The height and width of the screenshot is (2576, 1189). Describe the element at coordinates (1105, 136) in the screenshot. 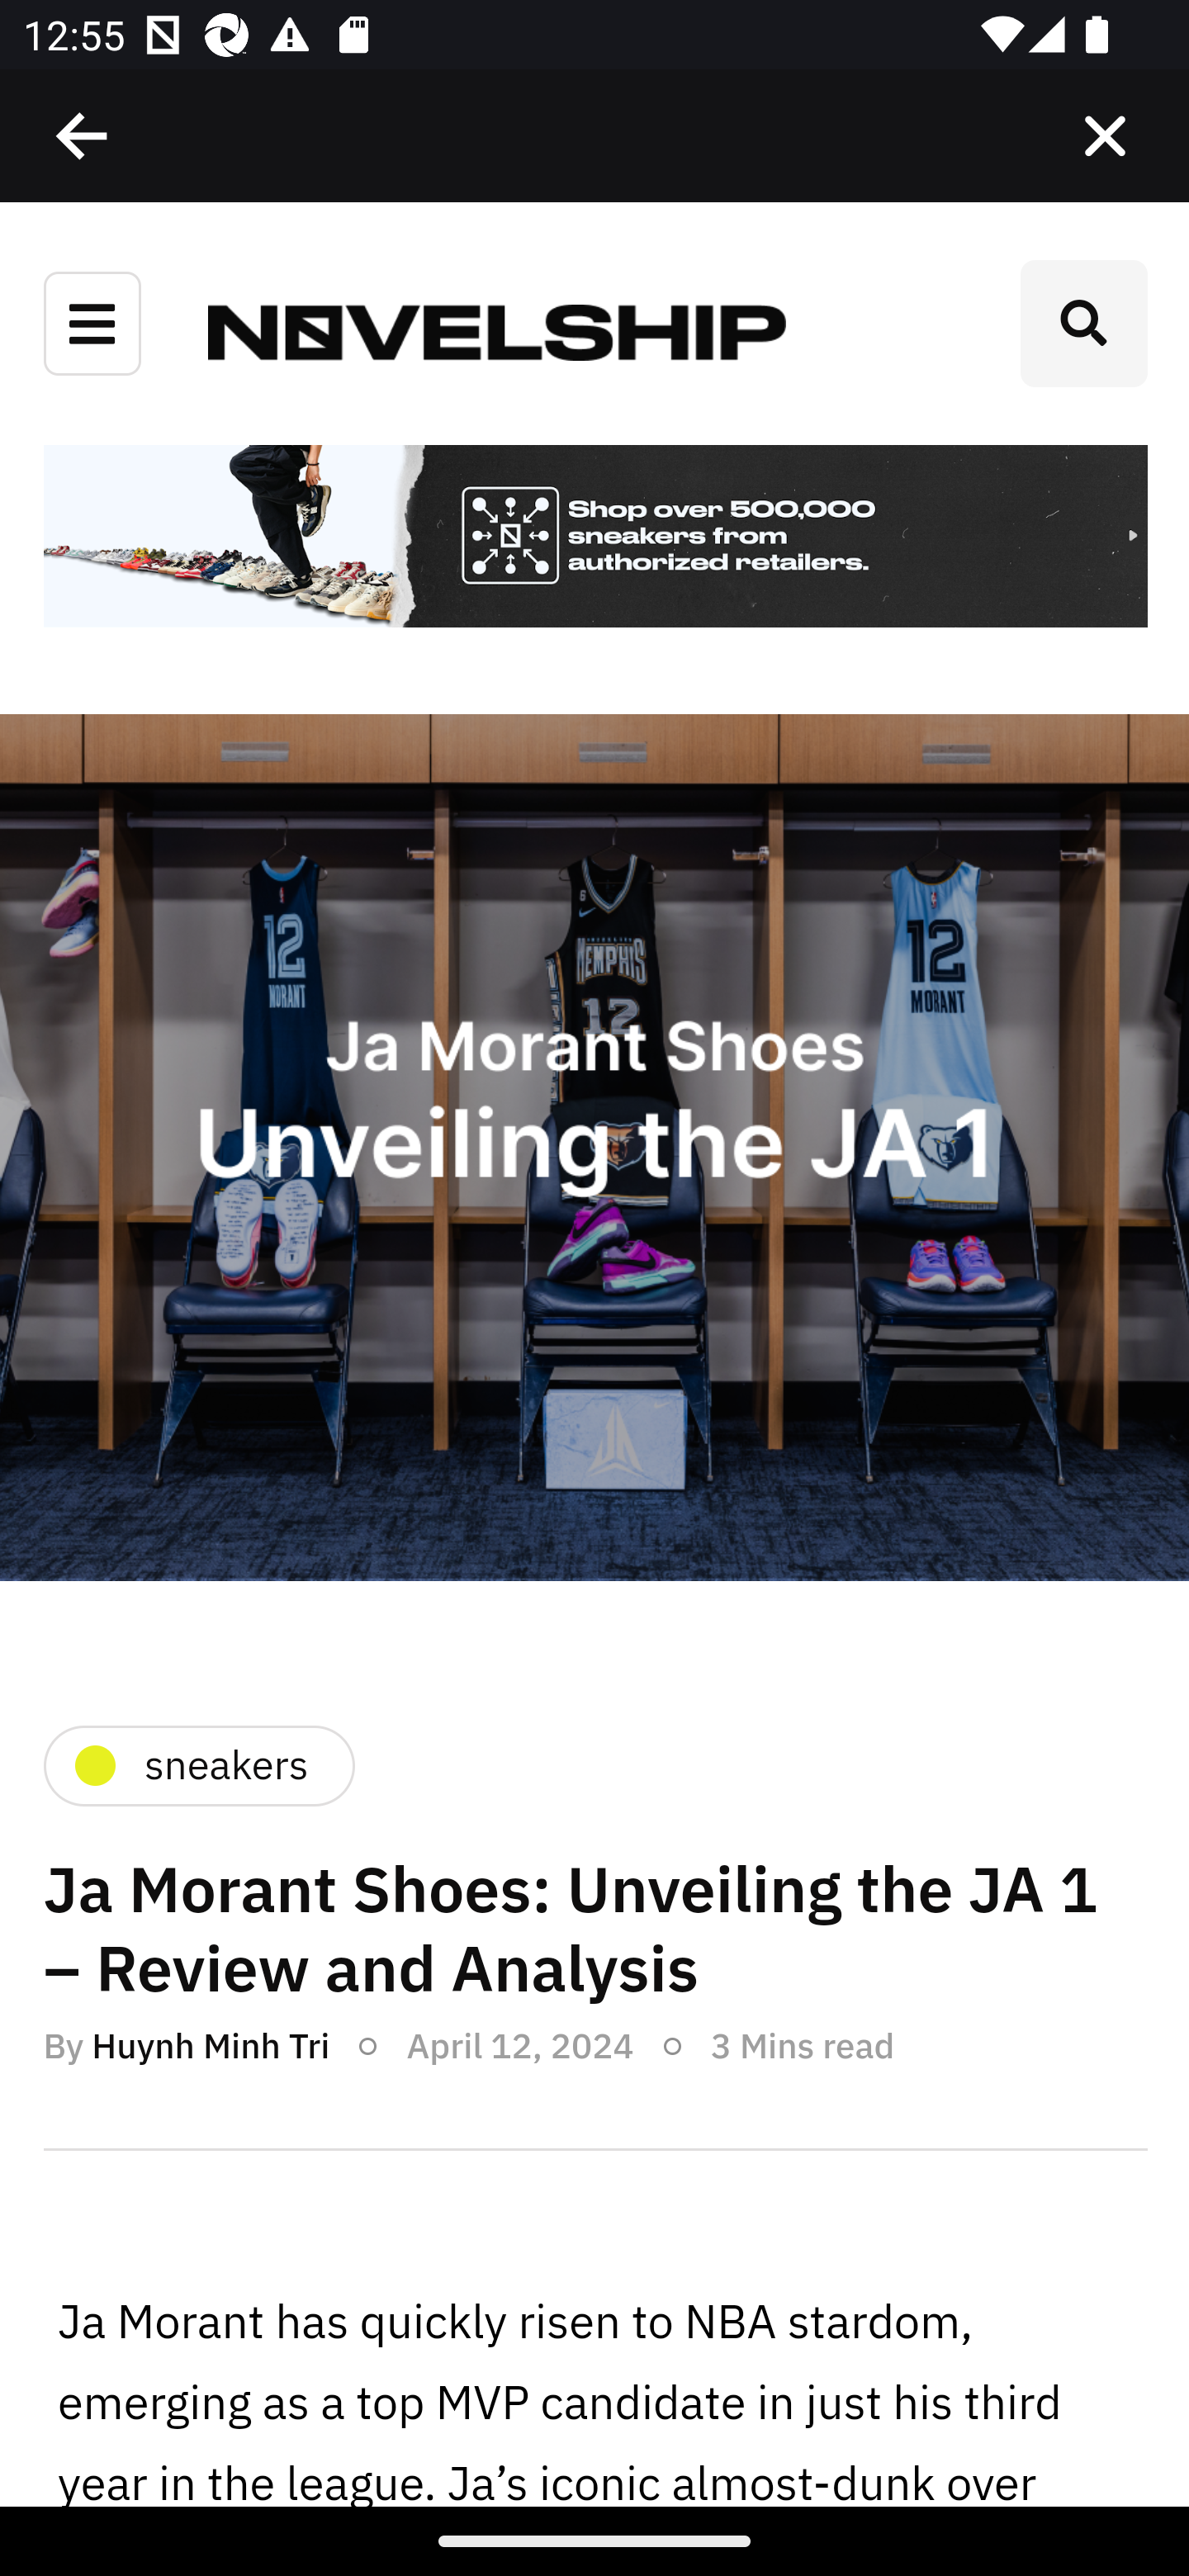

I see `` at that location.